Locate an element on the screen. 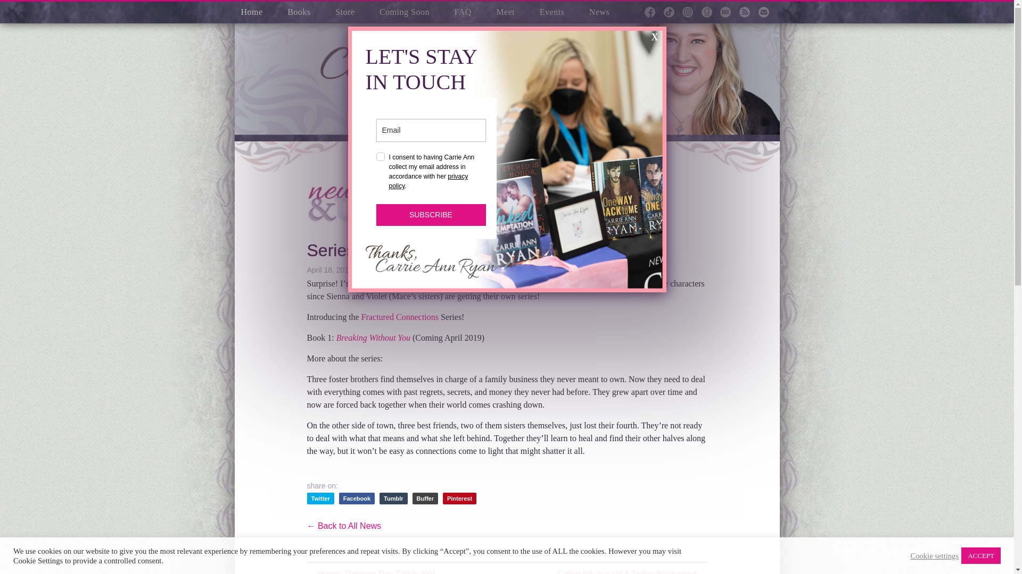 This screenshot has width=1022, height=574. Twitter is located at coordinates (320, 499).